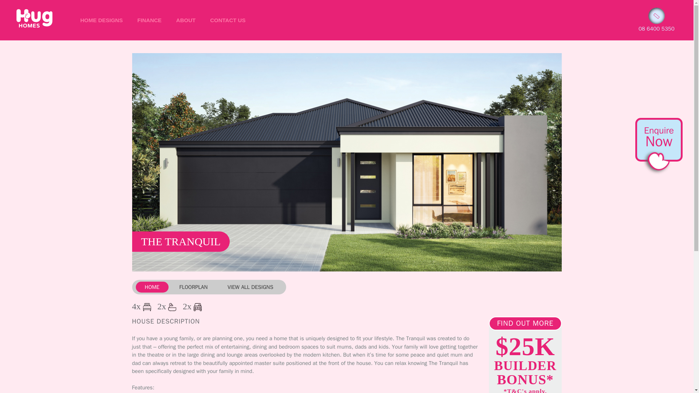 The image size is (699, 393). What do you see at coordinates (525, 323) in the screenshot?
I see `FIND OUT MORE` at bounding box center [525, 323].